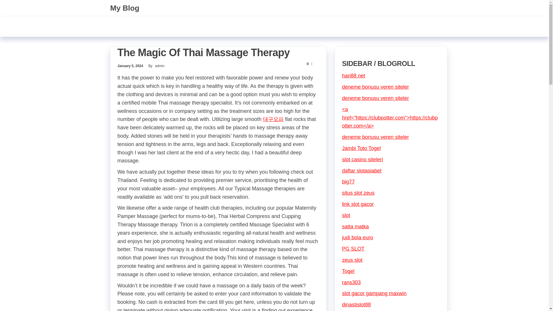 The image size is (553, 311). I want to click on link slot gacor, so click(358, 204).